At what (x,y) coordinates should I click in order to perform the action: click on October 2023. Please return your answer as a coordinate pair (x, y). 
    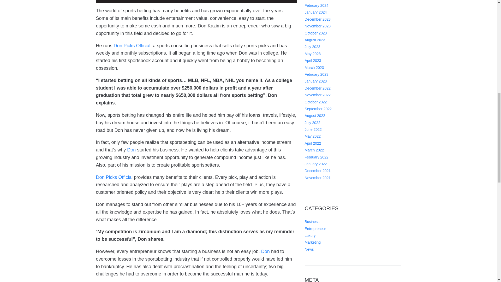
    Looking at the image, I should click on (316, 33).